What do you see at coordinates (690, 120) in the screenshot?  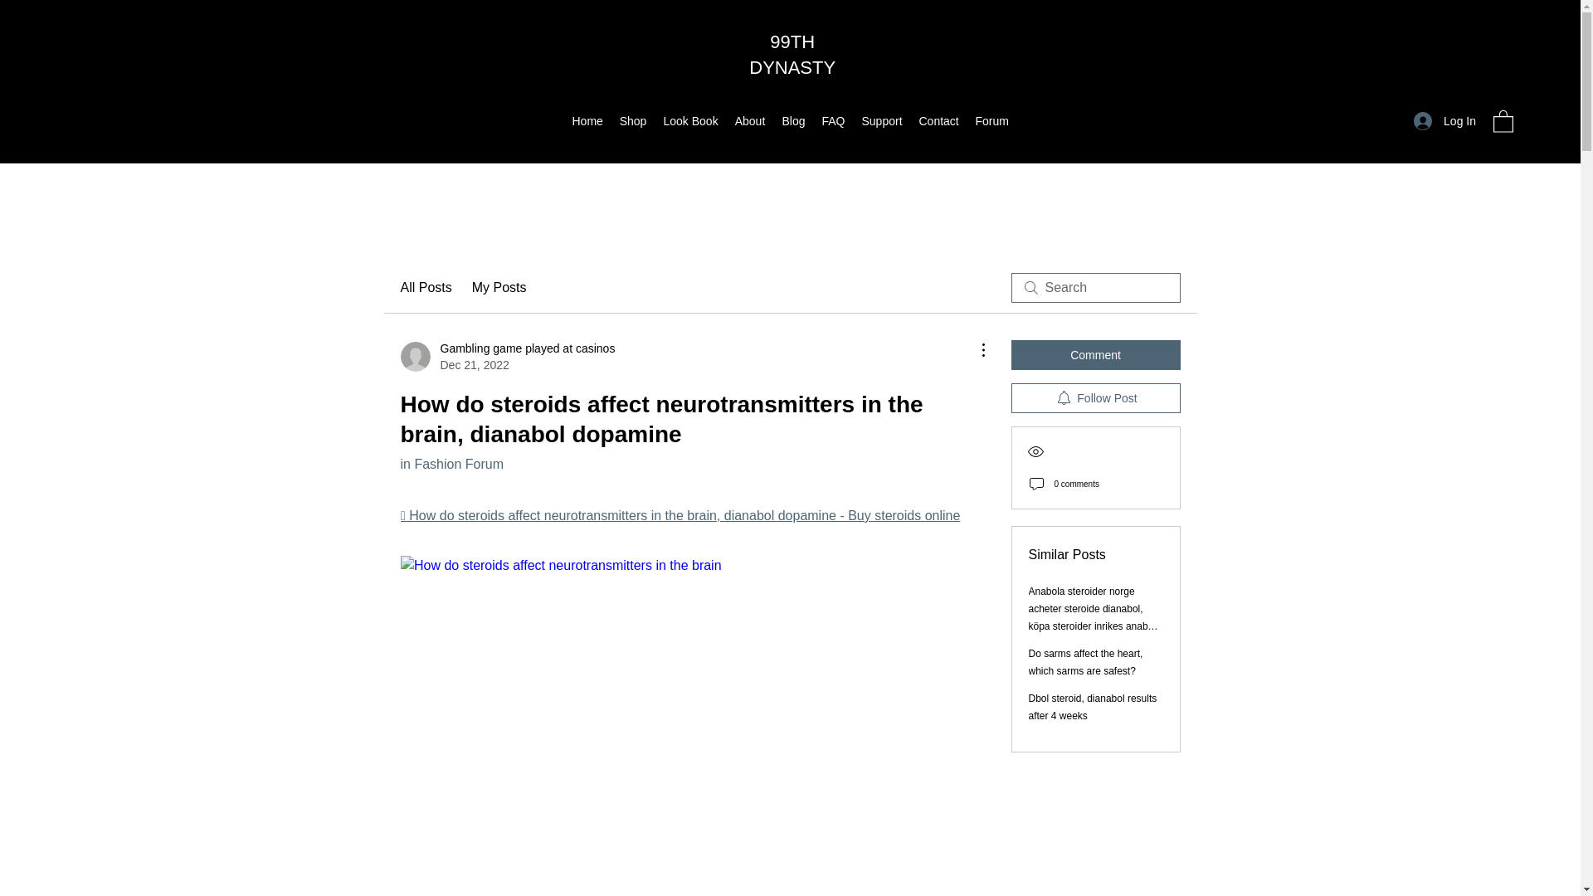 I see `Look Book` at bounding box center [690, 120].